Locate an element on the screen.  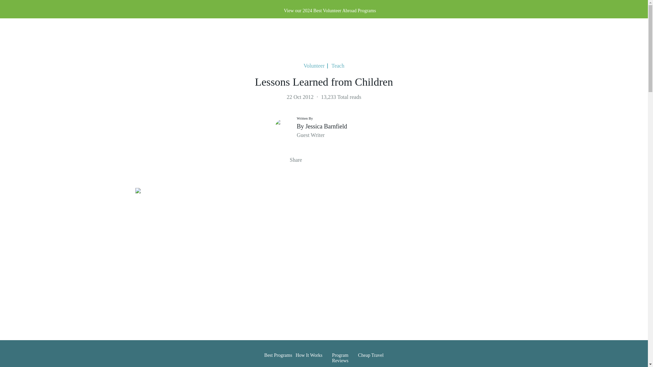
Program Reviews is located at coordinates (340, 352).